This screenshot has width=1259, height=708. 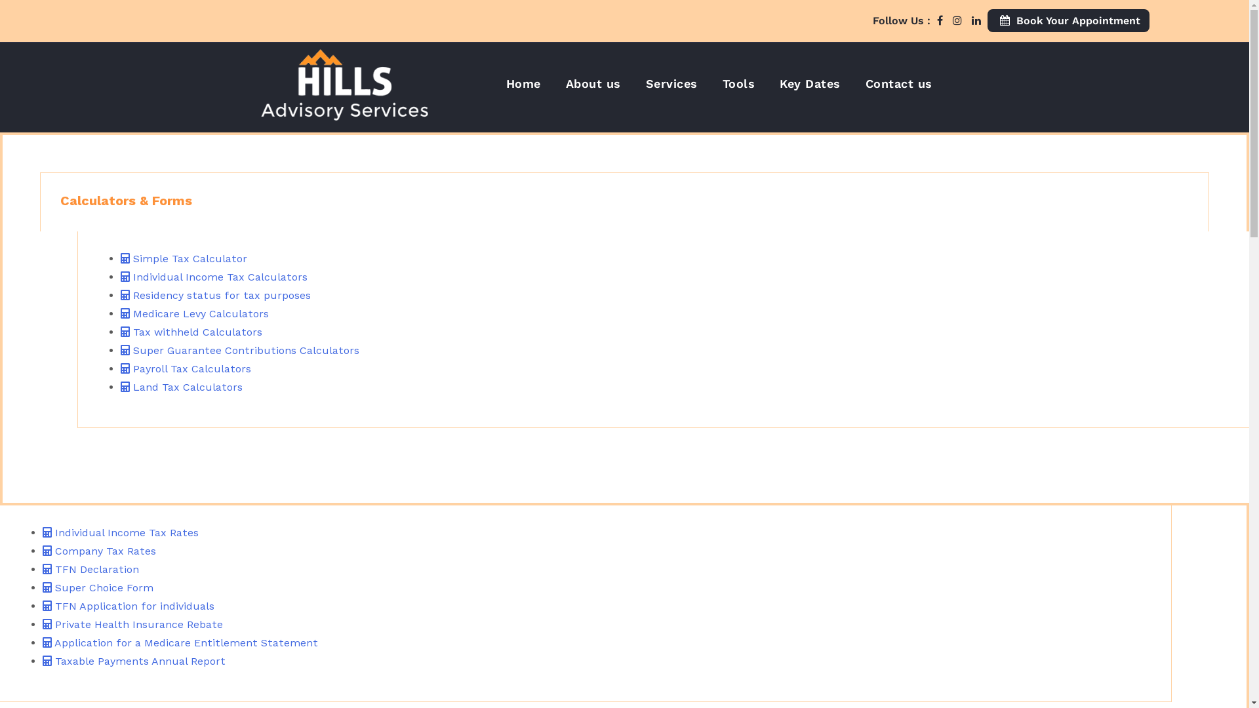 What do you see at coordinates (134, 661) in the screenshot?
I see `Taxable Payments Annual Report` at bounding box center [134, 661].